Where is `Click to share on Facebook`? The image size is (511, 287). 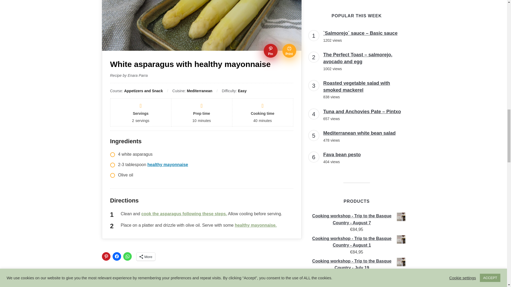 Click to share on Facebook is located at coordinates (117, 256).